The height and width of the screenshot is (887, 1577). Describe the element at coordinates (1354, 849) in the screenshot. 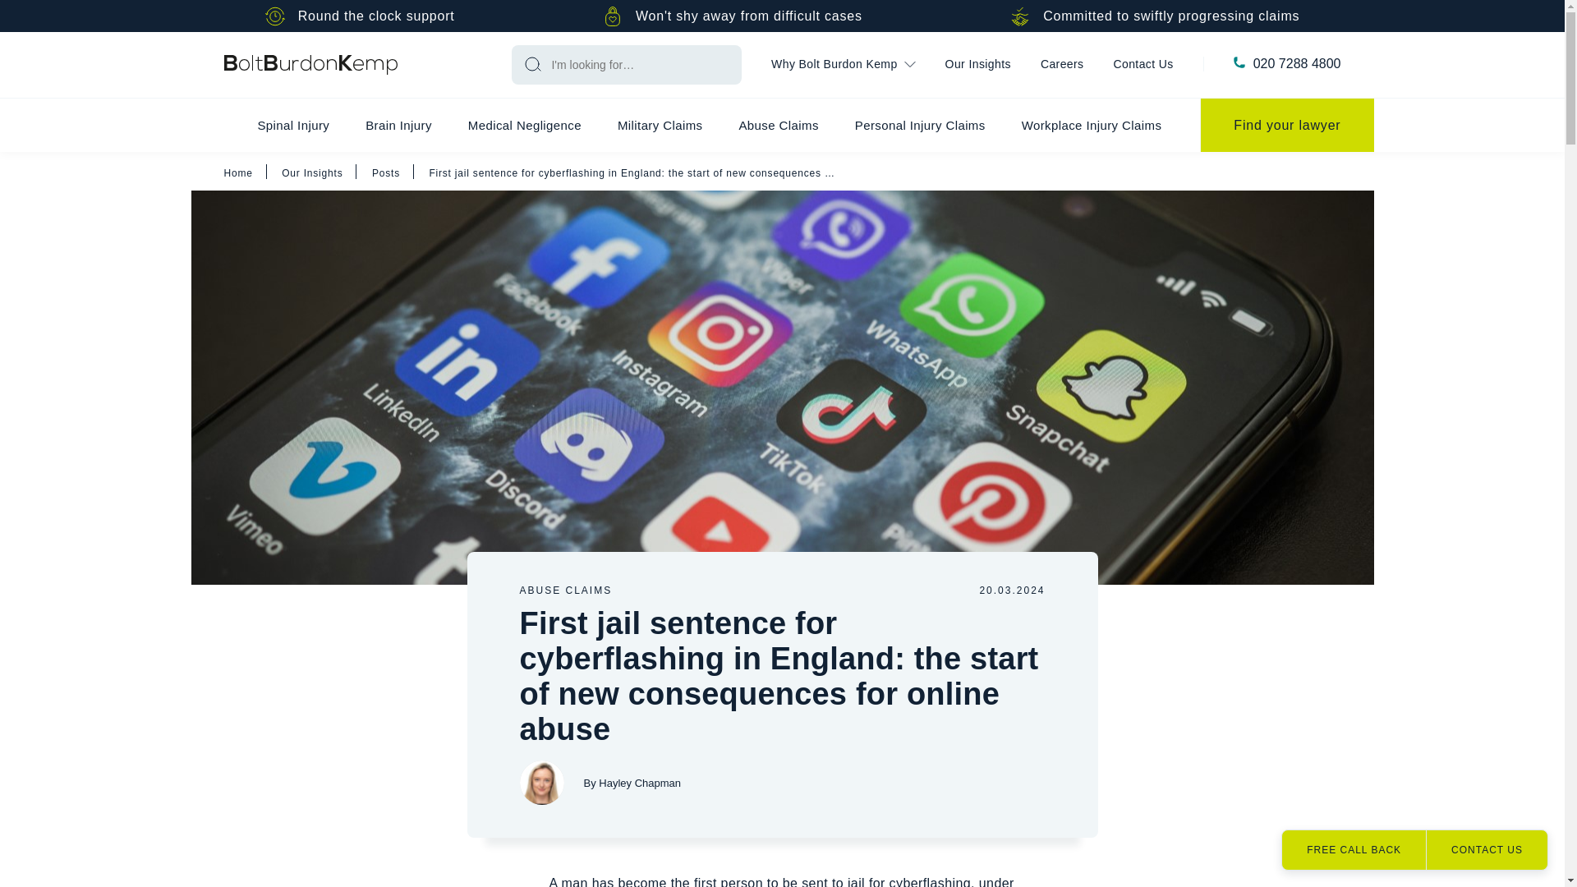

I see `FREE CALL BACK` at that location.